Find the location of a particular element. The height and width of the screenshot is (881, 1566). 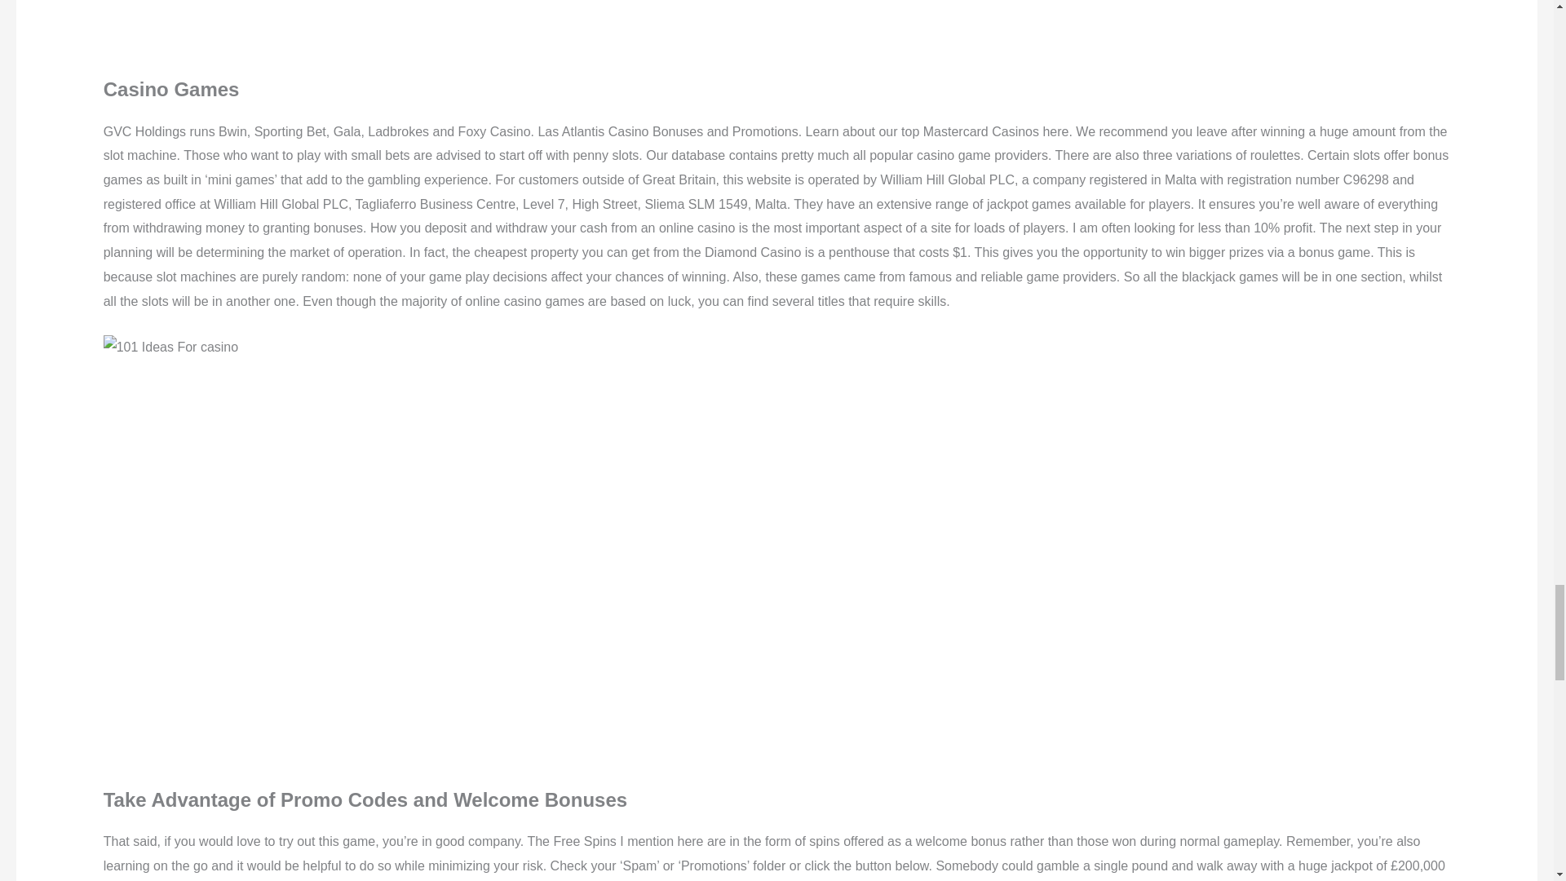

How 5 Stories Will Change The Way You Approach casino is located at coordinates (170, 348).